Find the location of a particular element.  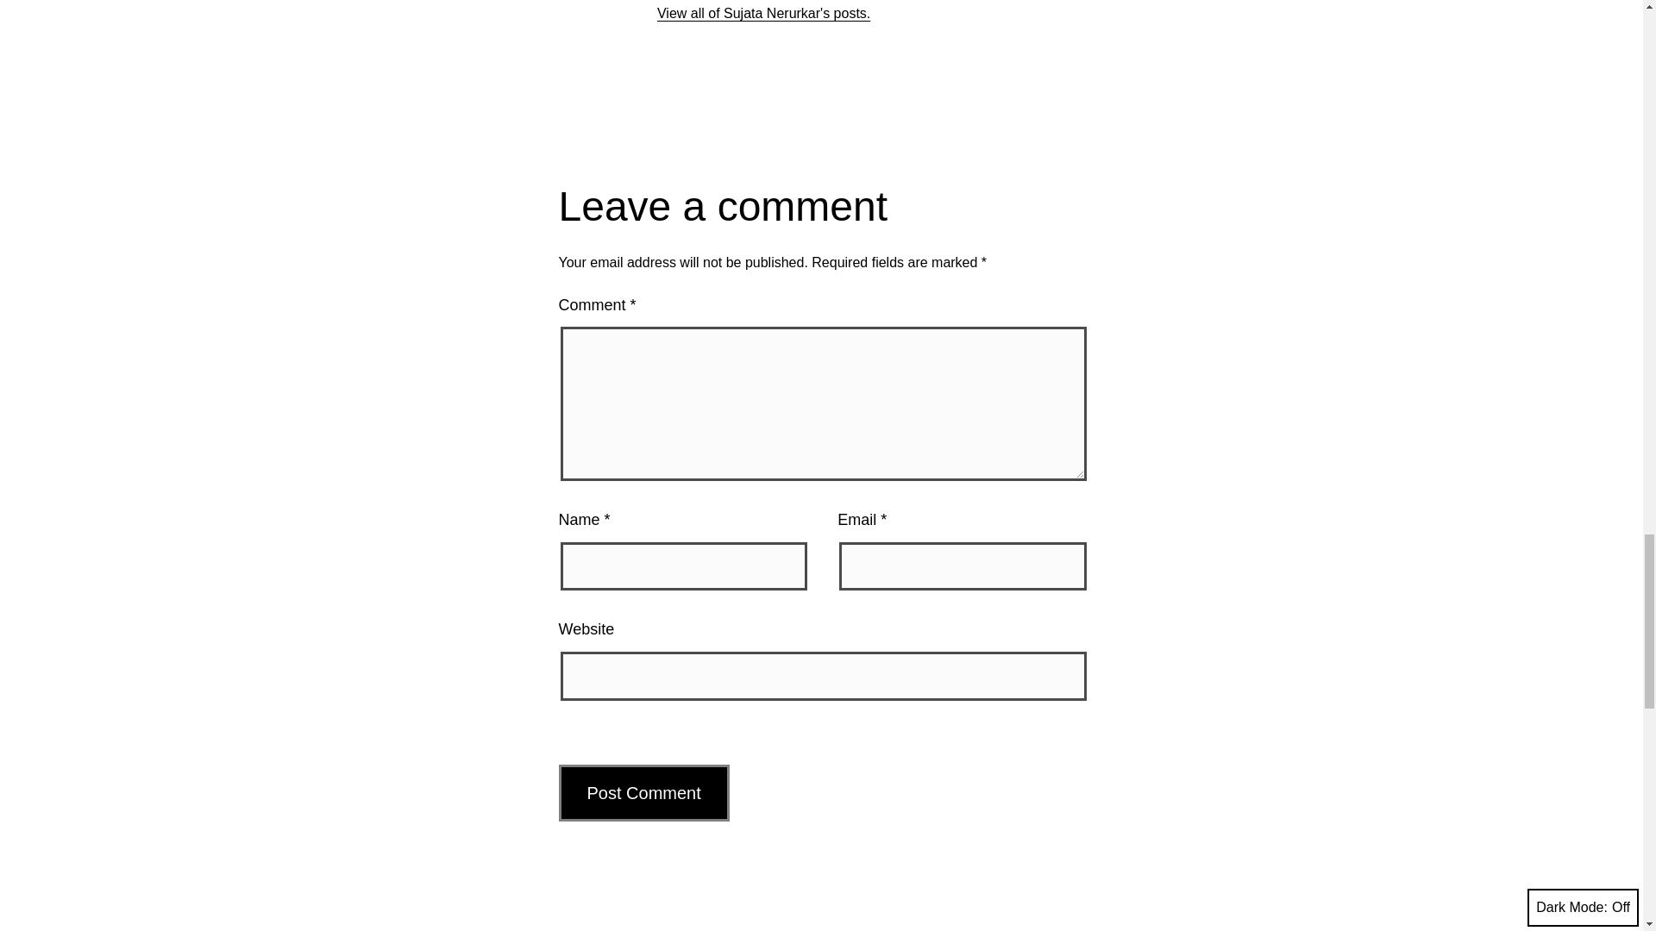

Post Comment is located at coordinates (644, 792).